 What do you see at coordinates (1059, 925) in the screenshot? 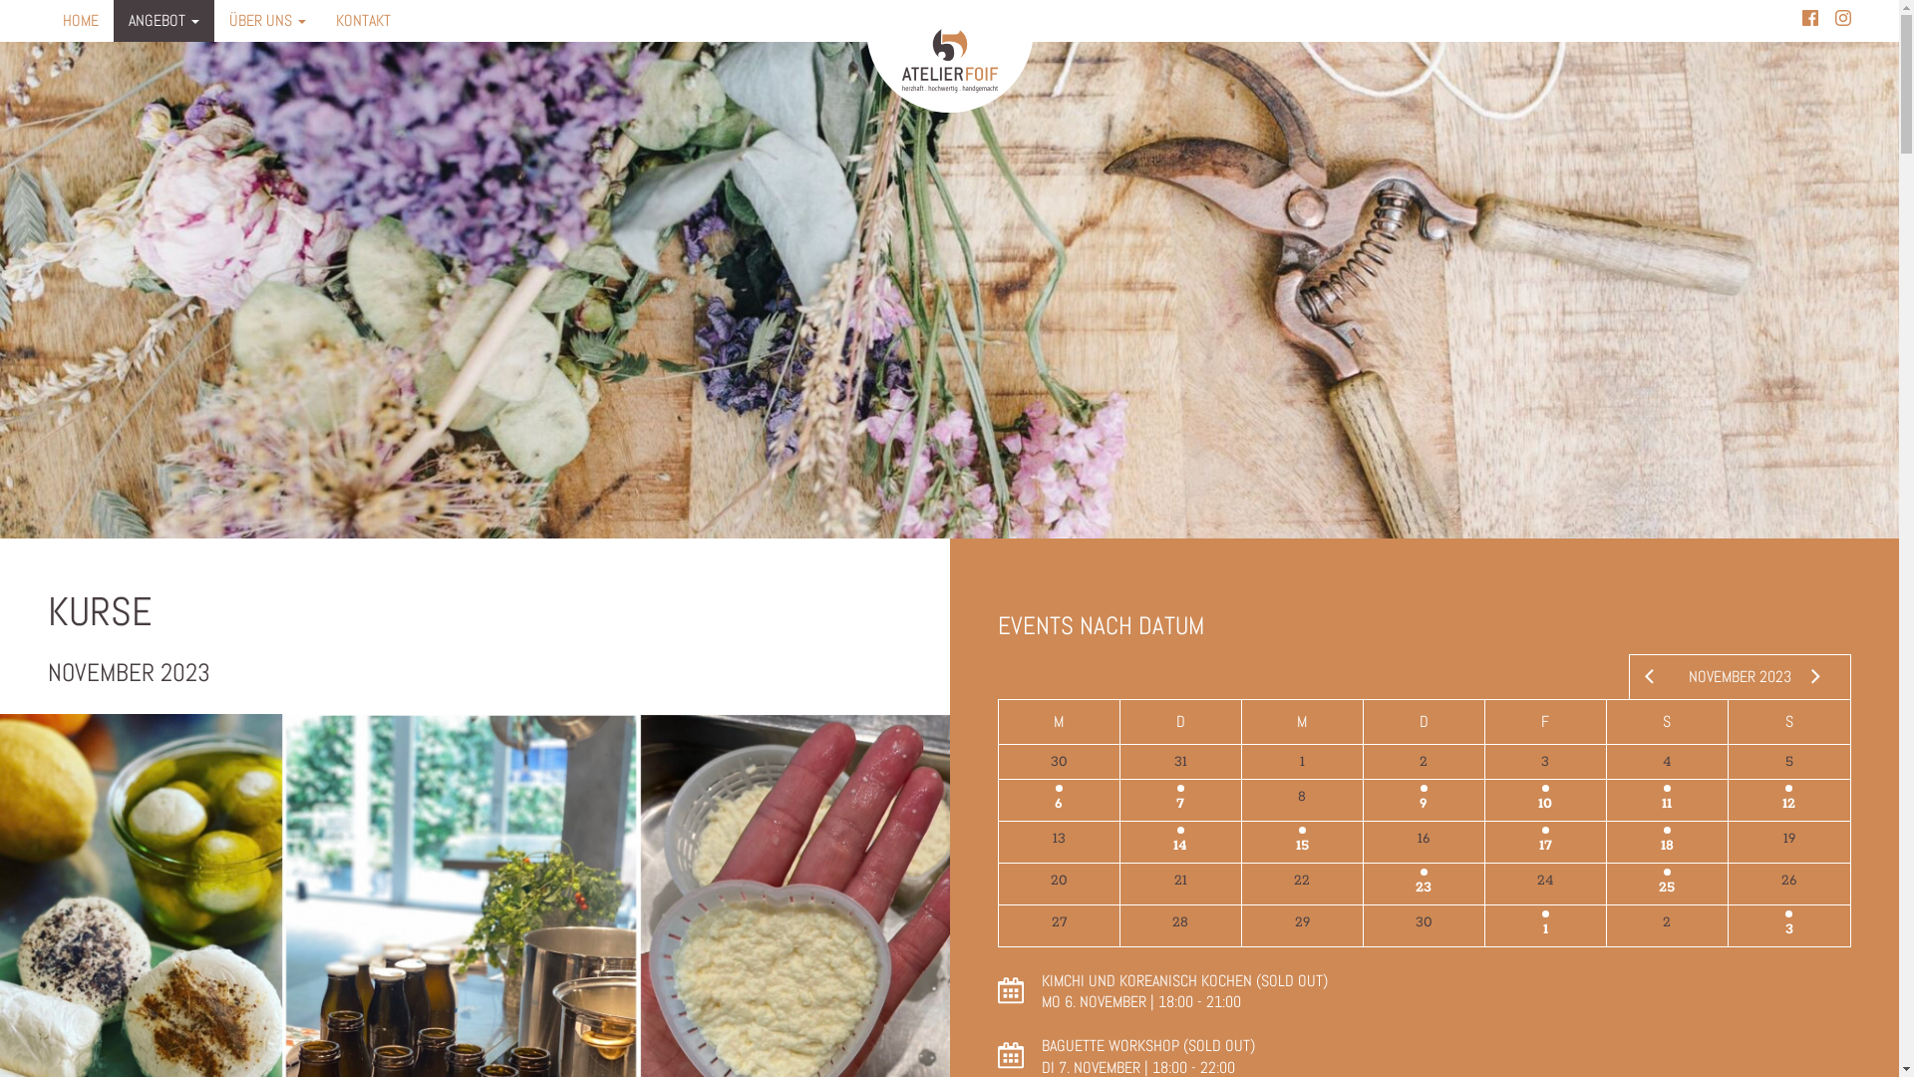
I see `0 VERANSTALTUNGEN,
27` at bounding box center [1059, 925].